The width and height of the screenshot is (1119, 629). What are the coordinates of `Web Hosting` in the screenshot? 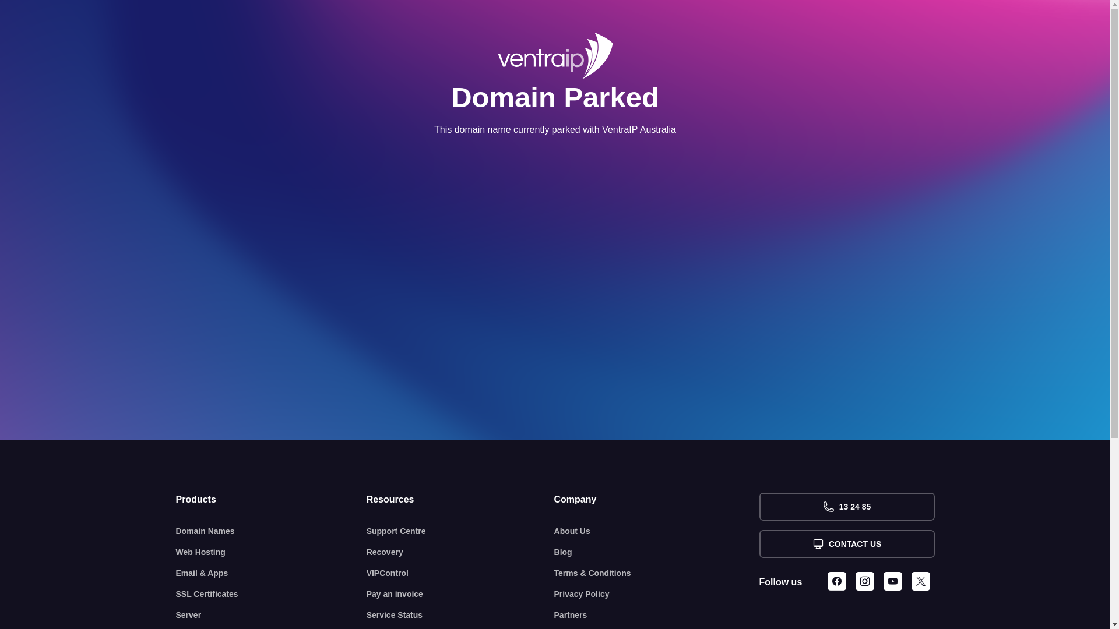 It's located at (272, 552).